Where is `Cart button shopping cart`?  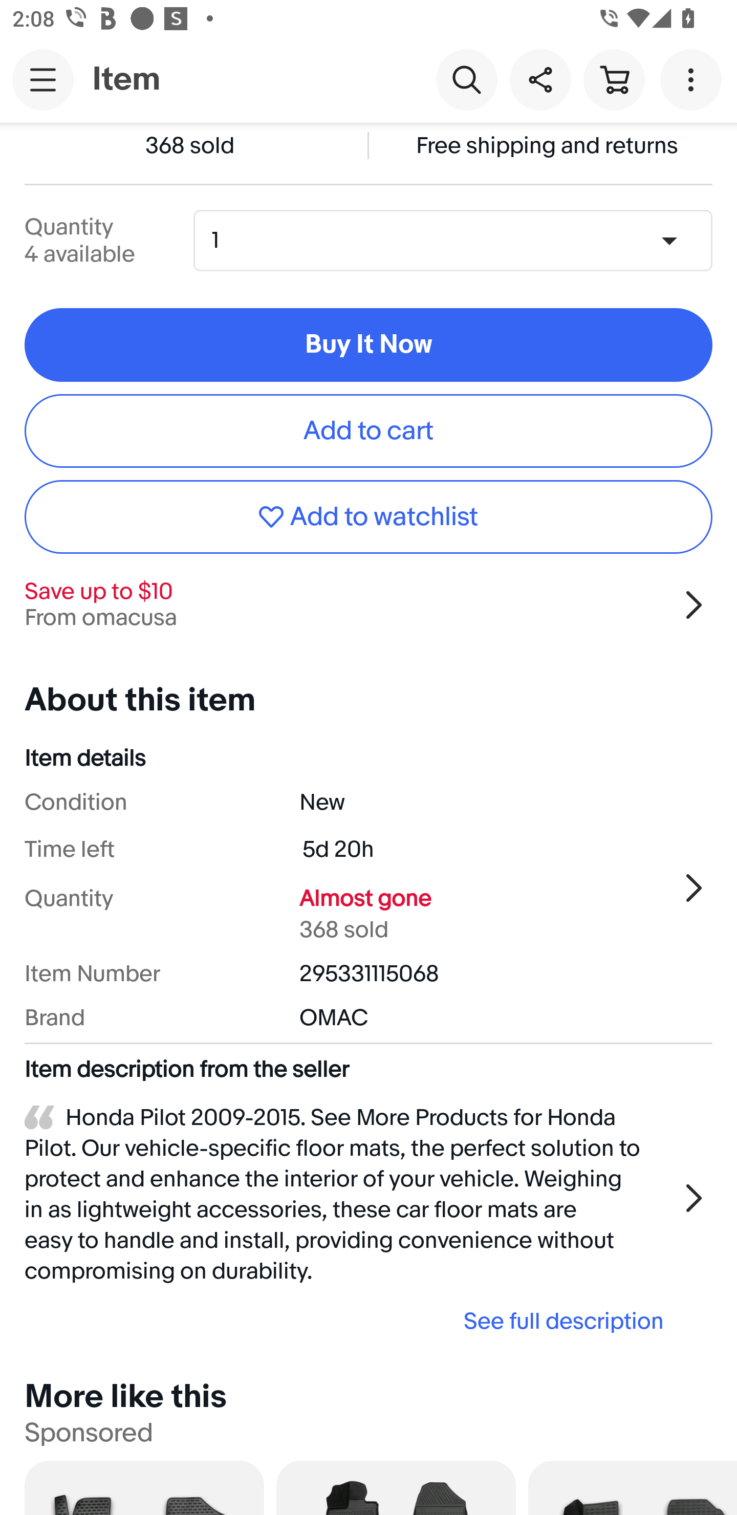
Cart button shopping cart is located at coordinates (614, 79).